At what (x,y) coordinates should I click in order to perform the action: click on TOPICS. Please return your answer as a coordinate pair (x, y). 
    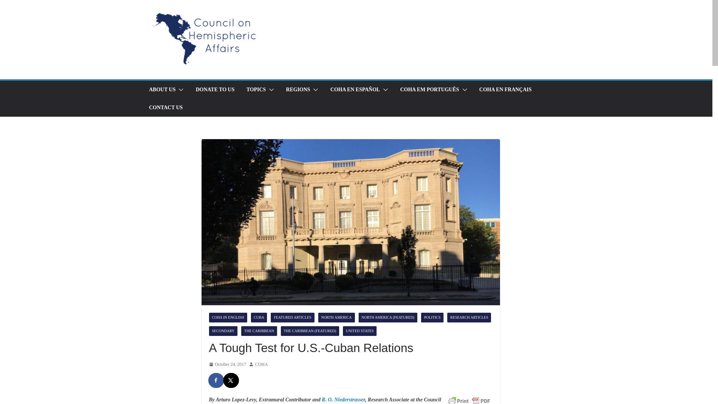
    Looking at the image, I should click on (256, 89).